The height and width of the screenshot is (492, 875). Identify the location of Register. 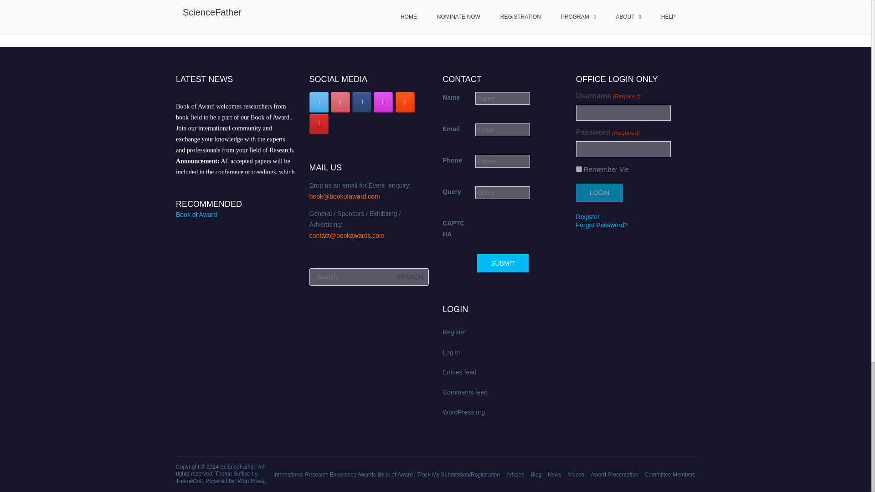
(587, 216).